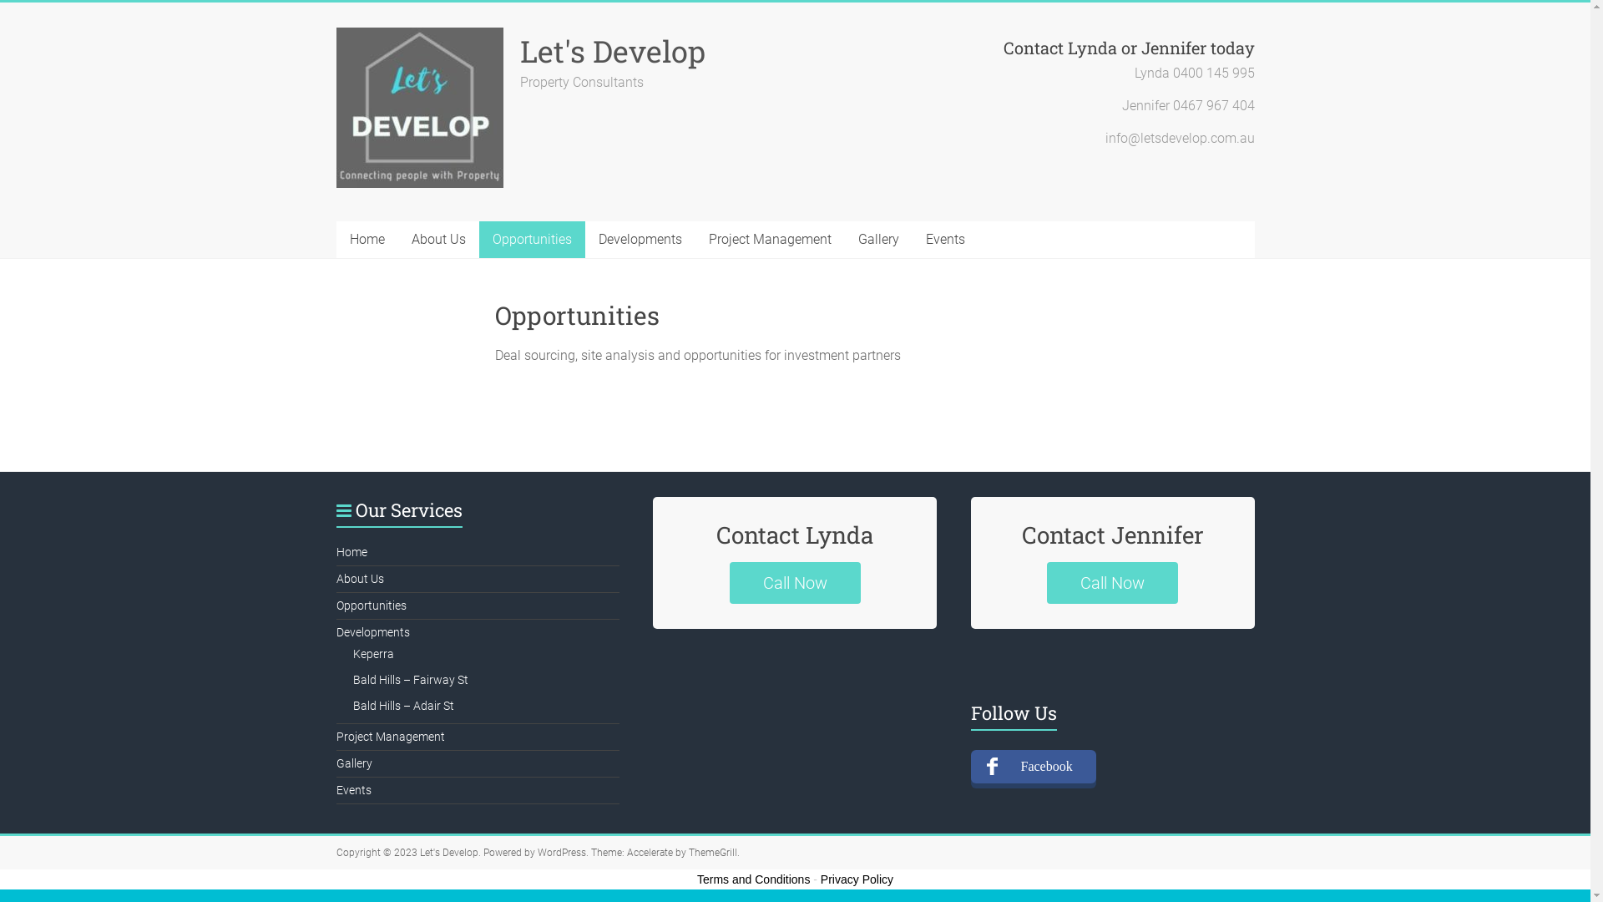 This screenshot has height=902, width=1603. I want to click on Keperra, so click(372, 654).